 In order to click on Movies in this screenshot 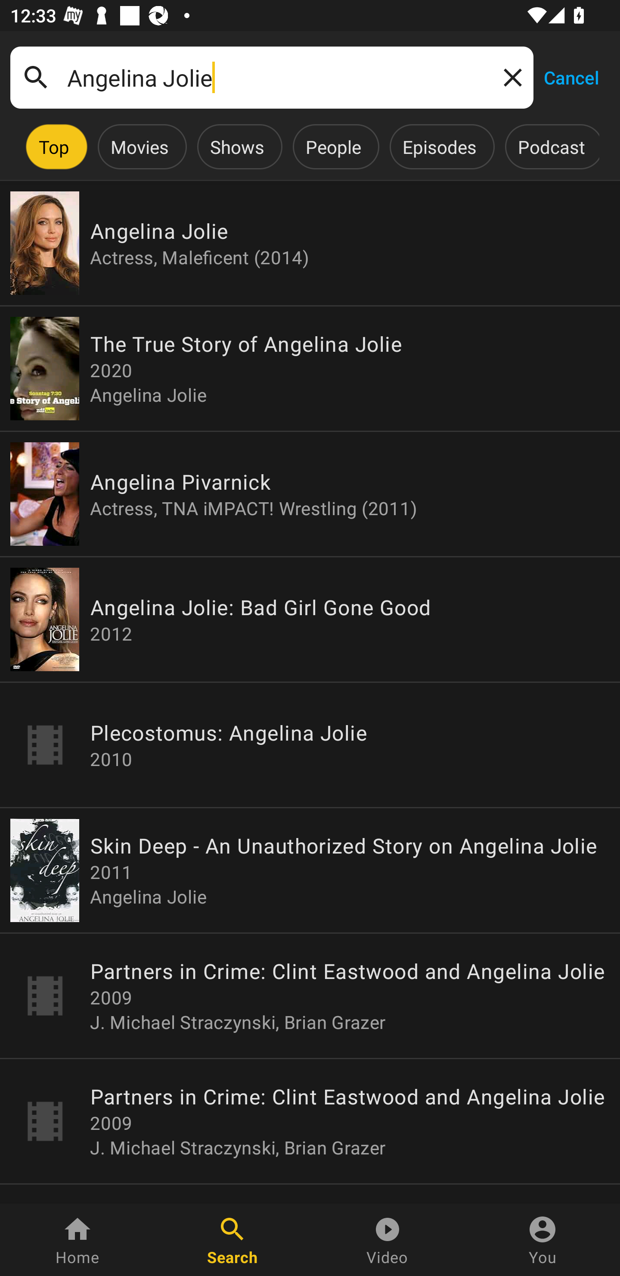, I will do `click(139, 147)`.